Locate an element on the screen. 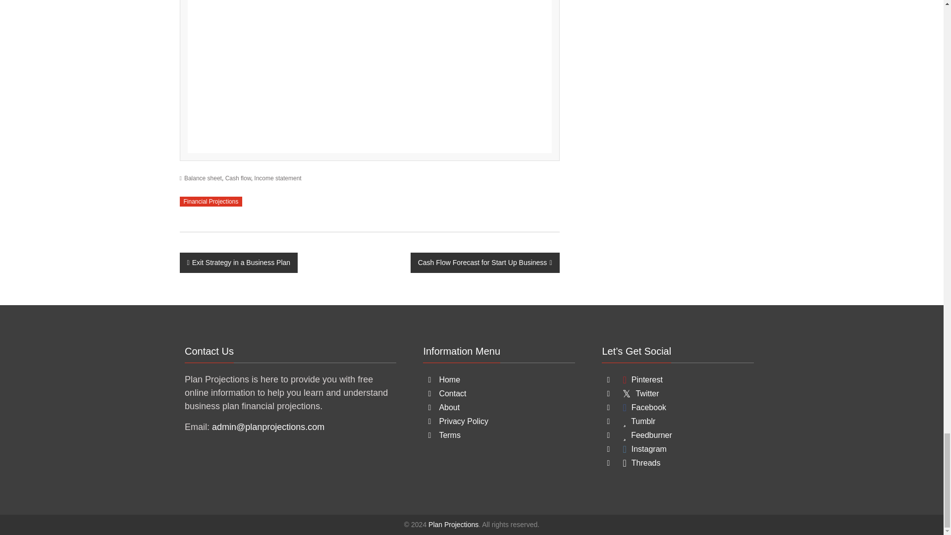  Income statement is located at coordinates (277, 178).